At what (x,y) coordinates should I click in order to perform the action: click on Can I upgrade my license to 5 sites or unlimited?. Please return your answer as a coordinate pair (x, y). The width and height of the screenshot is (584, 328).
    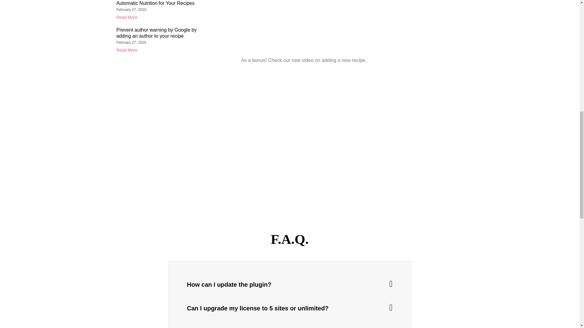
    Looking at the image, I should click on (257, 308).